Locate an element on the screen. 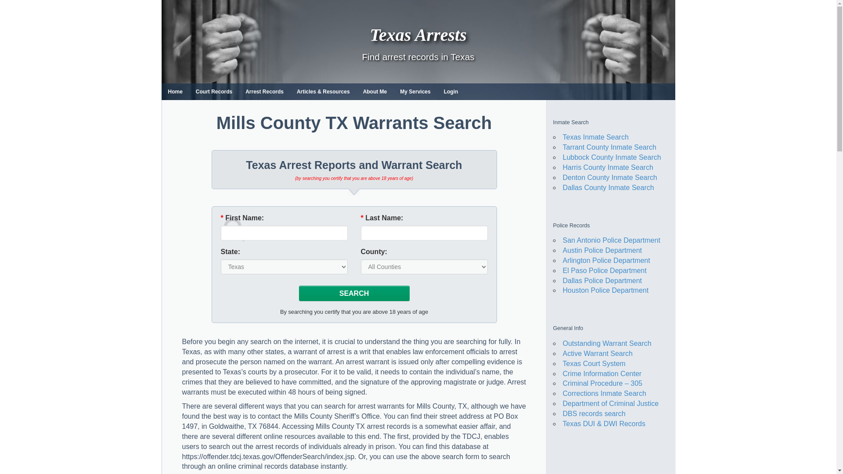  Arrest Records is located at coordinates (264, 91).